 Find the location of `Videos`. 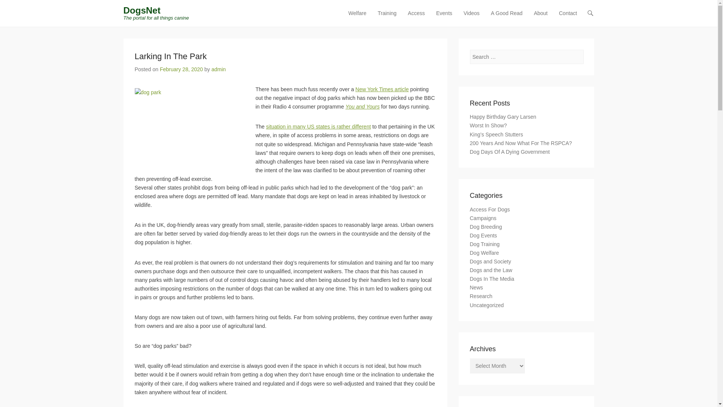

Videos is located at coordinates (471, 18).